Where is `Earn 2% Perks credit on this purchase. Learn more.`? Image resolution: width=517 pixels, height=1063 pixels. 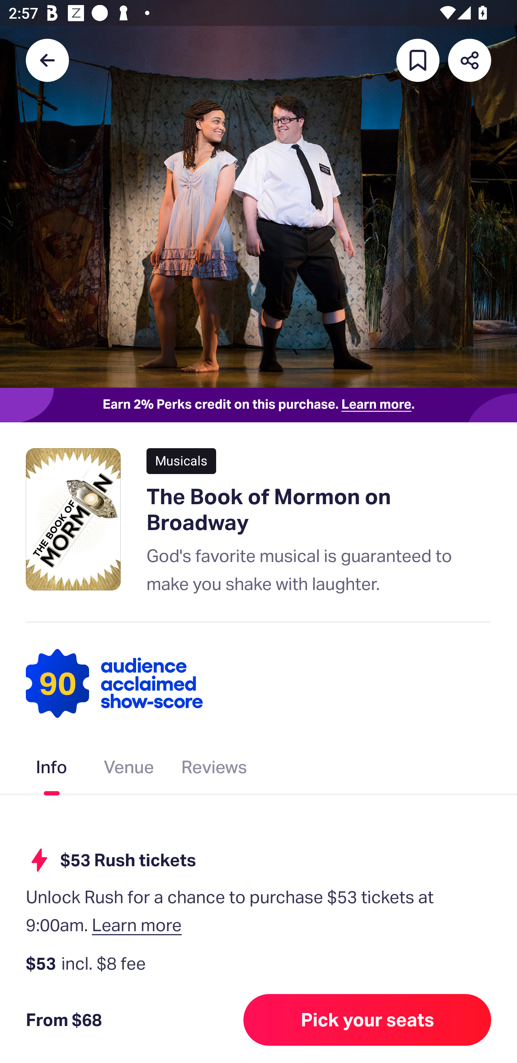 Earn 2% Perks credit on this purchase. Learn more. is located at coordinates (258, 405).